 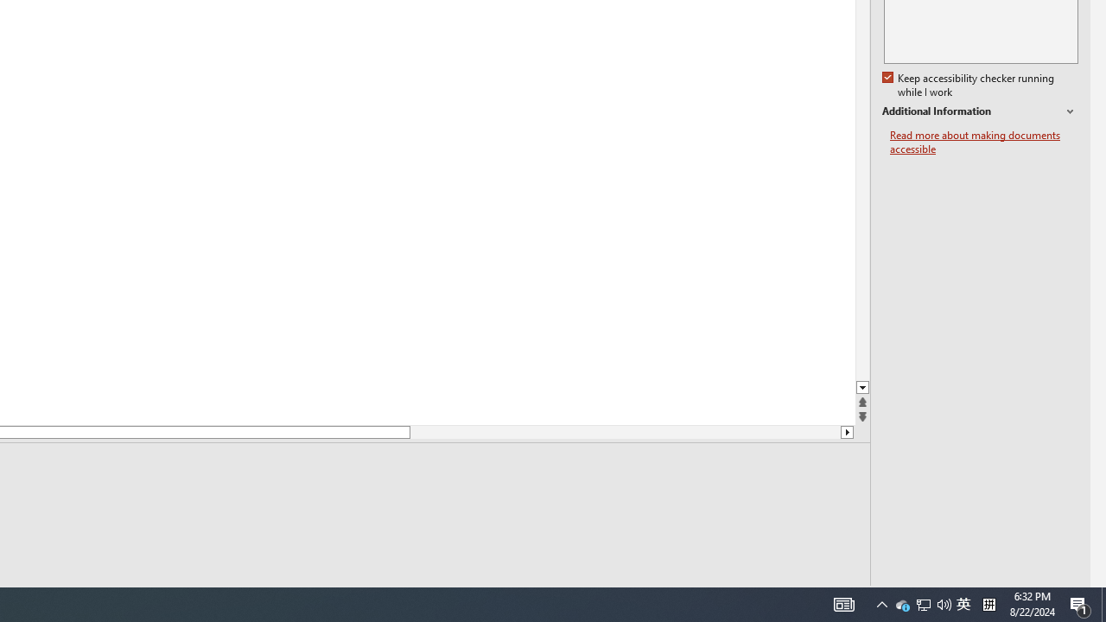 I want to click on Menu On, so click(x=923, y=605).